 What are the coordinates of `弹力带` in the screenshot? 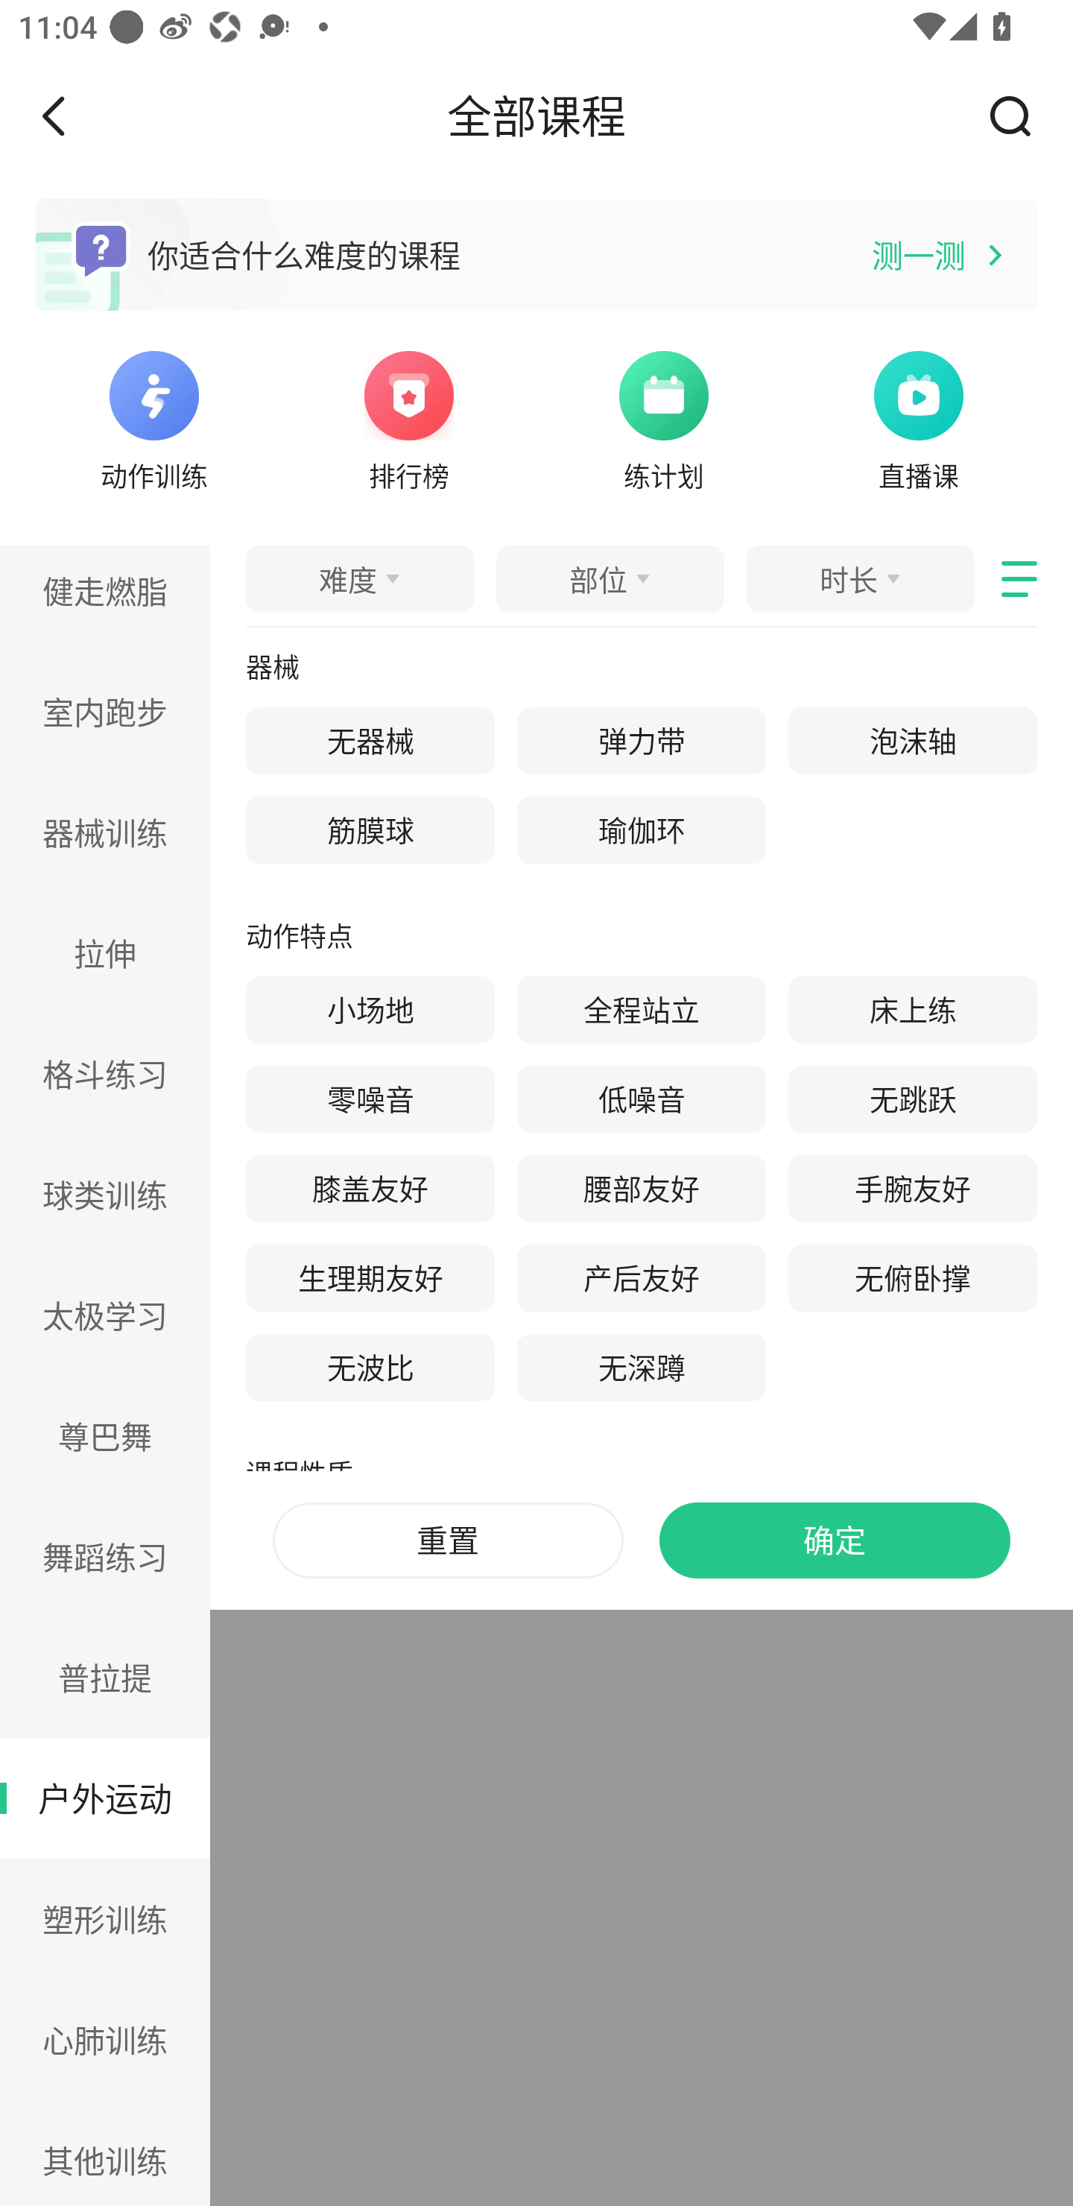 It's located at (642, 741).